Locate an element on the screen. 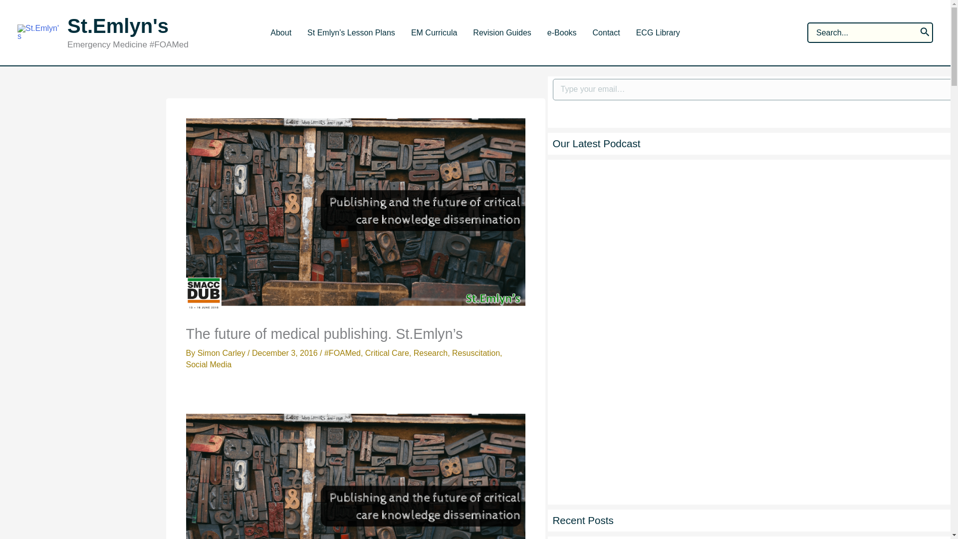 The width and height of the screenshot is (958, 539). Revision Guides is located at coordinates (502, 33).